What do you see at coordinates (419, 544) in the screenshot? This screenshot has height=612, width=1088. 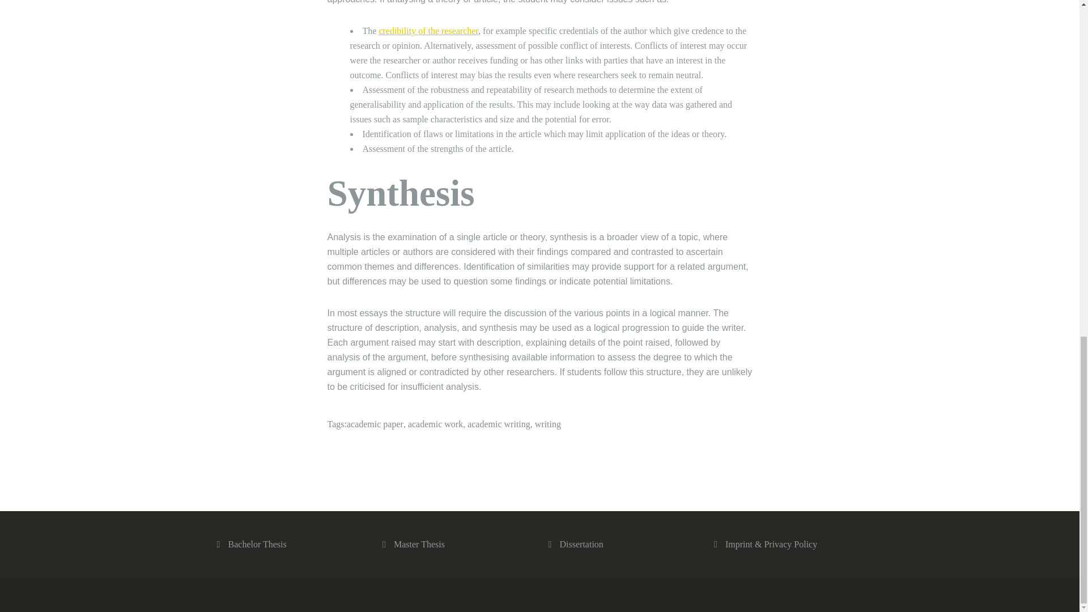 I see `Master Thesis` at bounding box center [419, 544].